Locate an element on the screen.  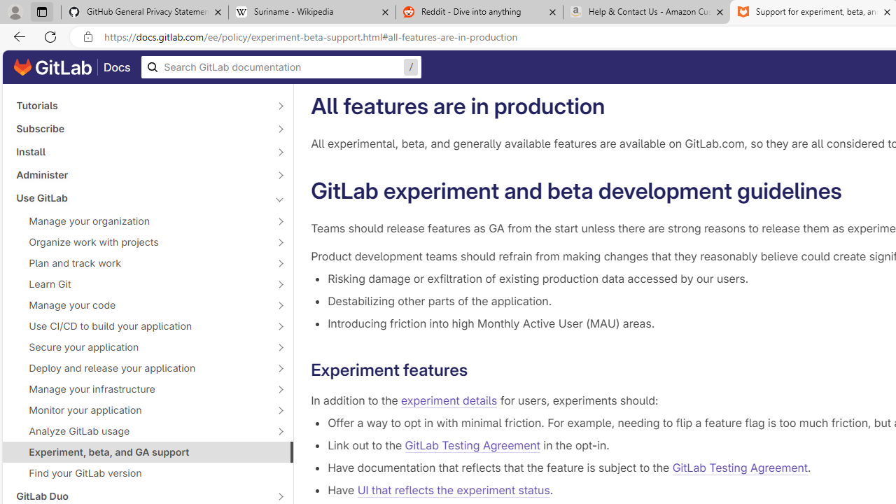
/ is located at coordinates (281, 67).